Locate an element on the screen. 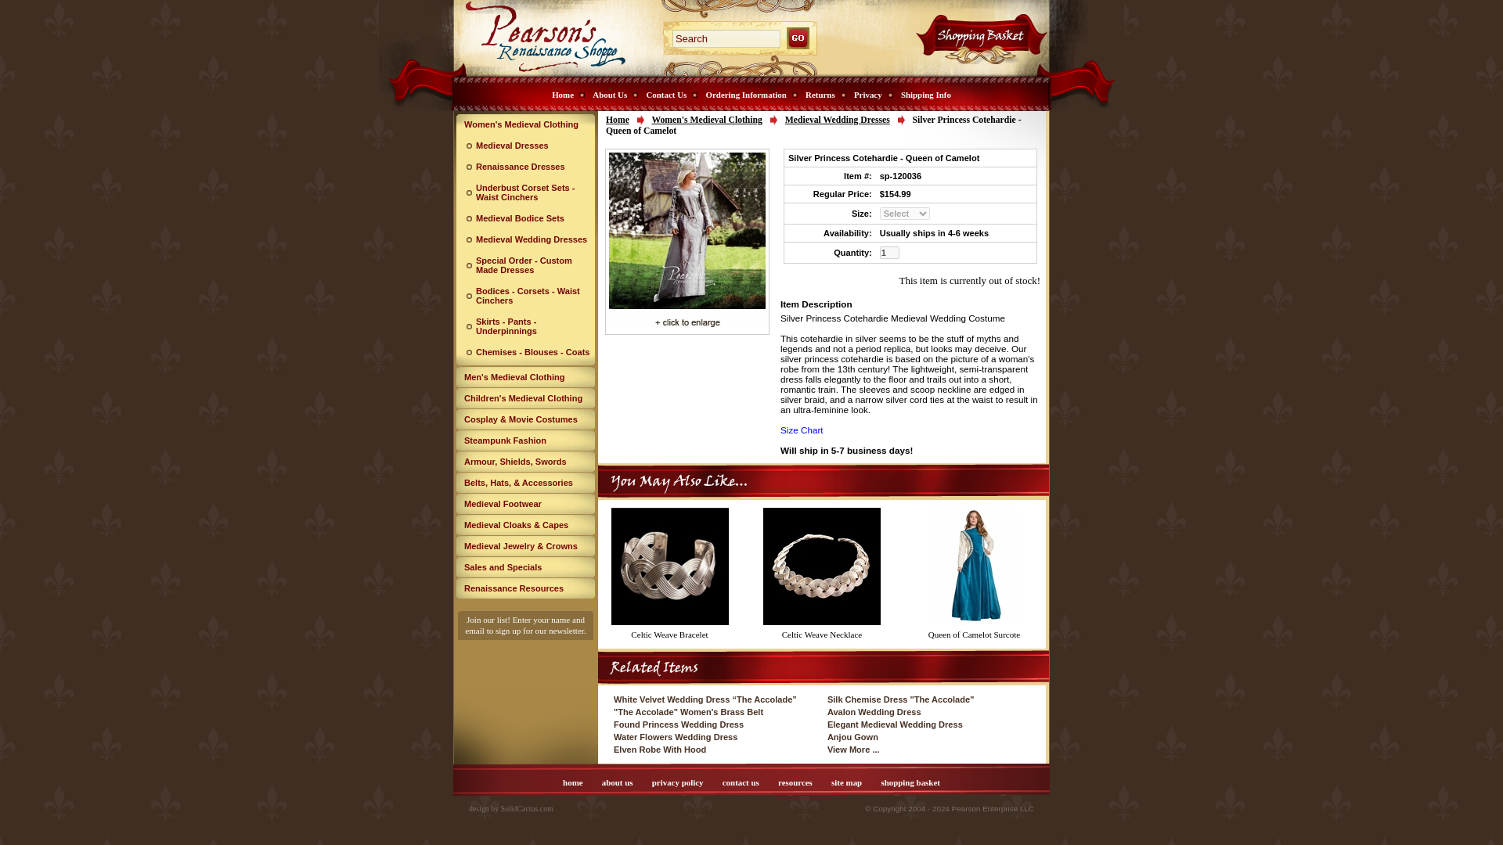  Elven Robe With Hood is located at coordinates (659, 750).